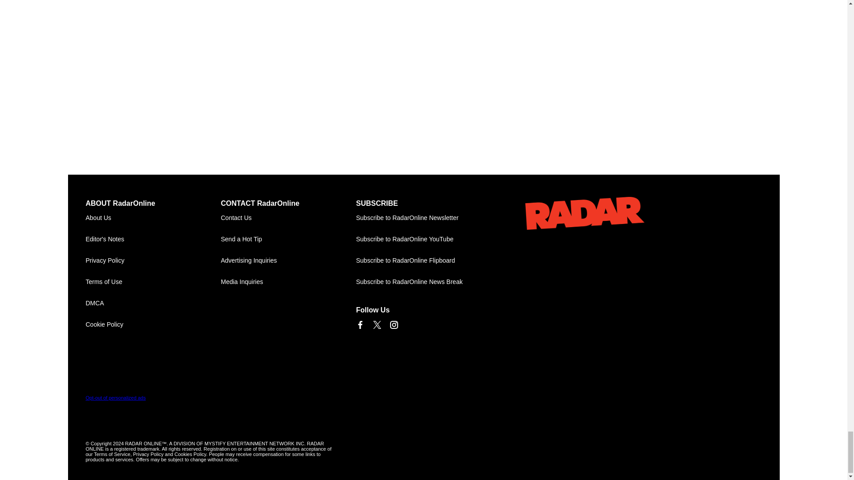 This screenshot has height=480, width=854. I want to click on Link to X, so click(376, 324).